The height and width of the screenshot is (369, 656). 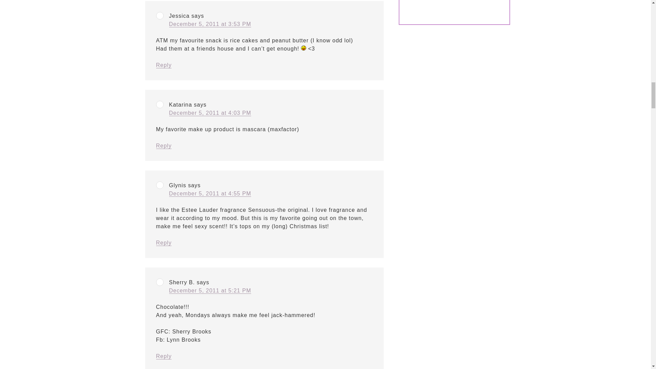 I want to click on Reply, so click(x=163, y=146).